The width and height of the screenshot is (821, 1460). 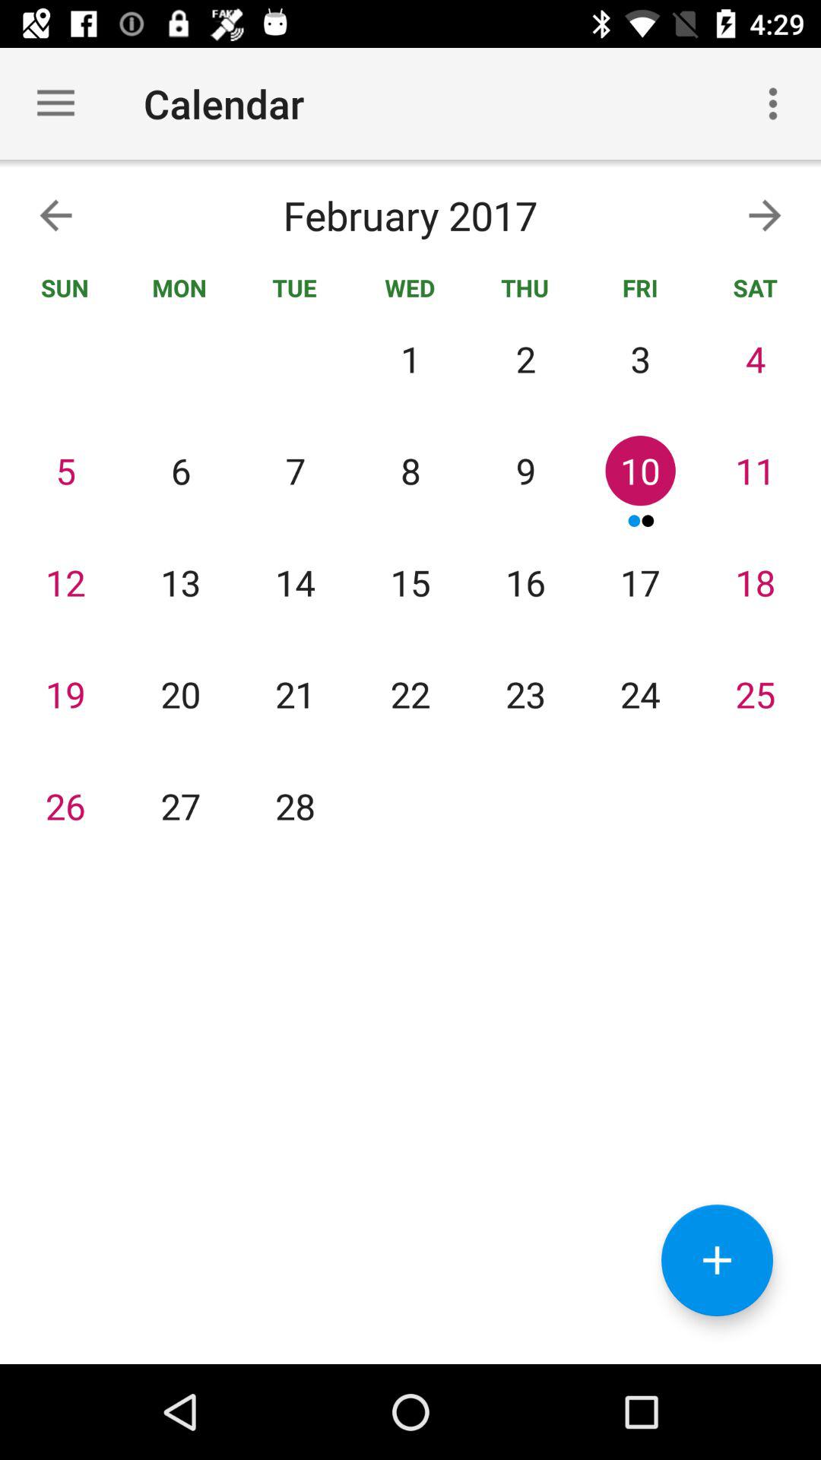 I want to click on choose the icon next to the calendar icon, so click(x=772, y=103).